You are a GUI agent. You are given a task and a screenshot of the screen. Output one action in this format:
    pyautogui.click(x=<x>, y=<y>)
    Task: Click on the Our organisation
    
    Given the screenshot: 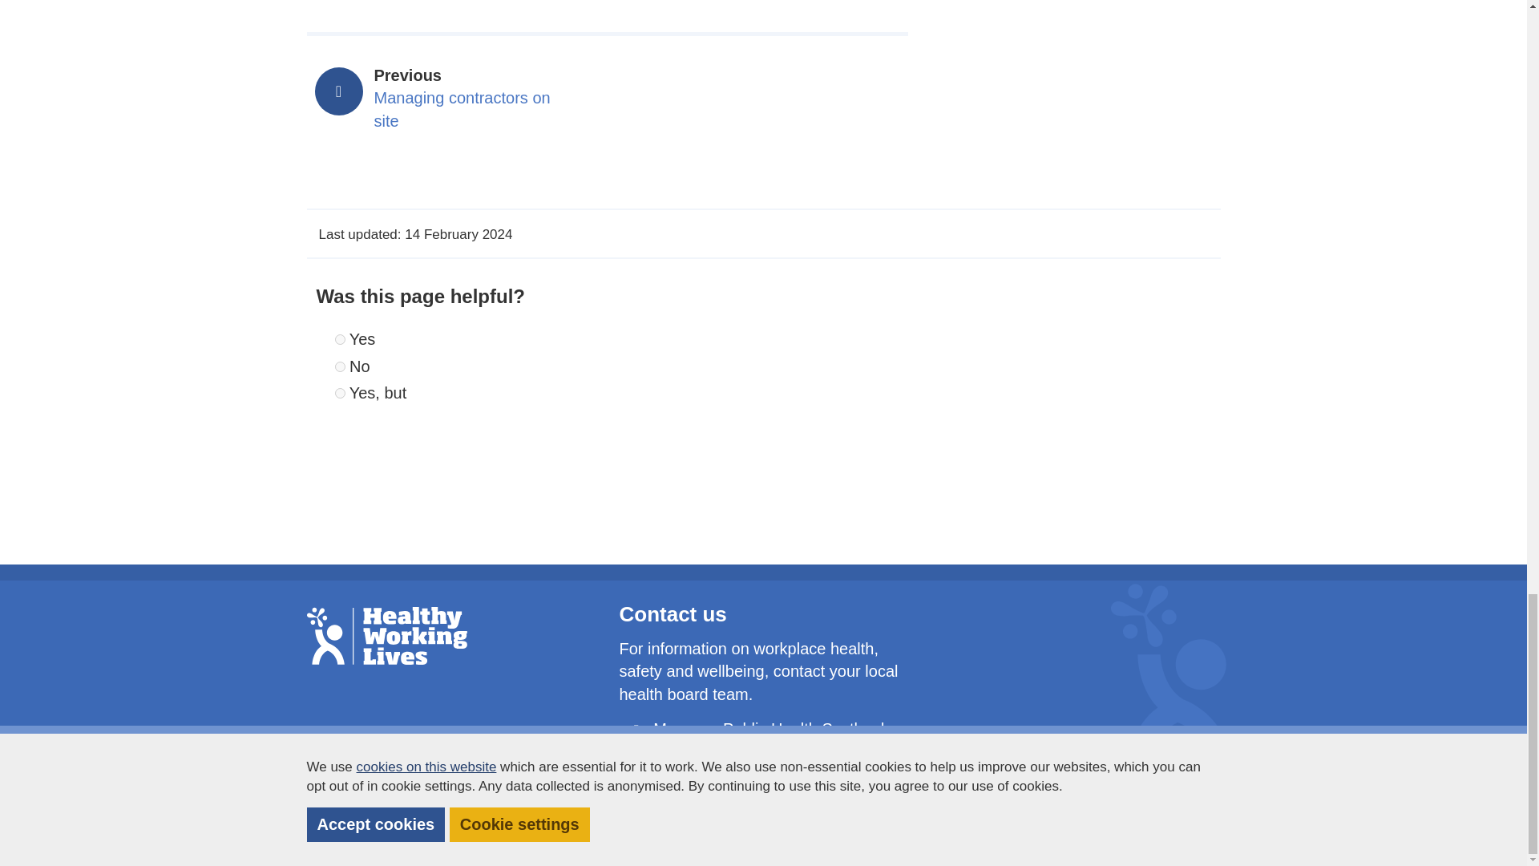 What is the action you would take?
    pyautogui.click(x=340, y=393)
    